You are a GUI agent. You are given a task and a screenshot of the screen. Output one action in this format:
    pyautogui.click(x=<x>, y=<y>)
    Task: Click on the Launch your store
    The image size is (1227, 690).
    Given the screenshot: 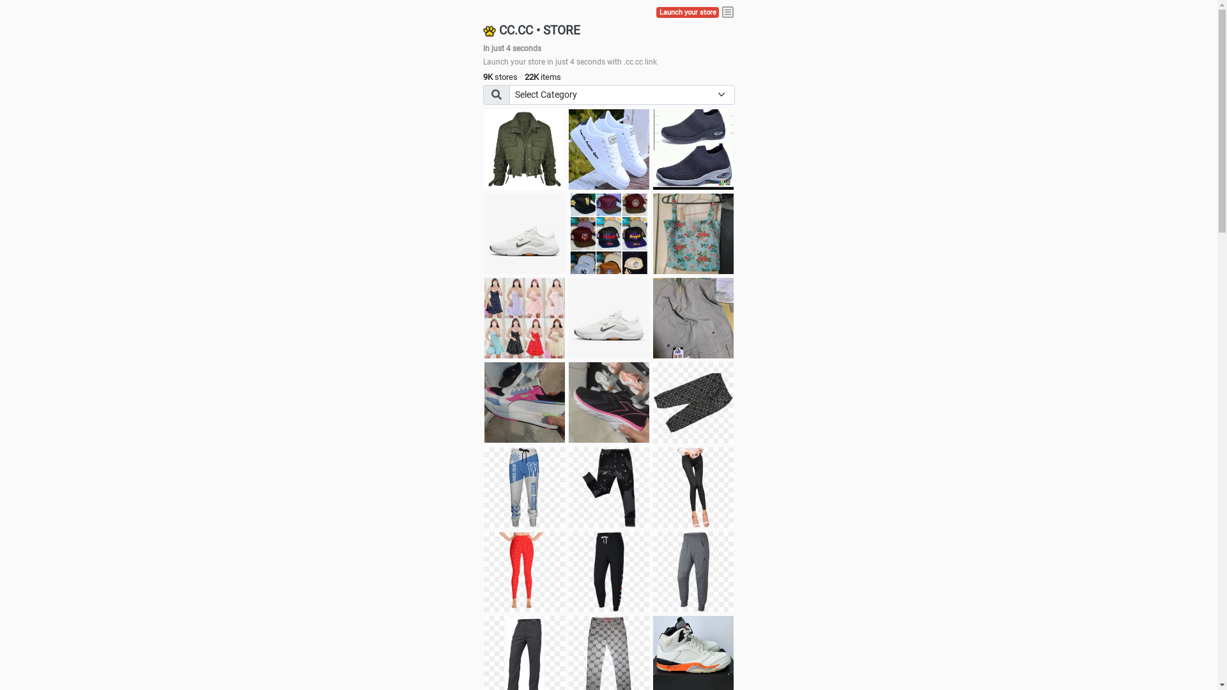 What is the action you would take?
    pyautogui.click(x=688, y=13)
    